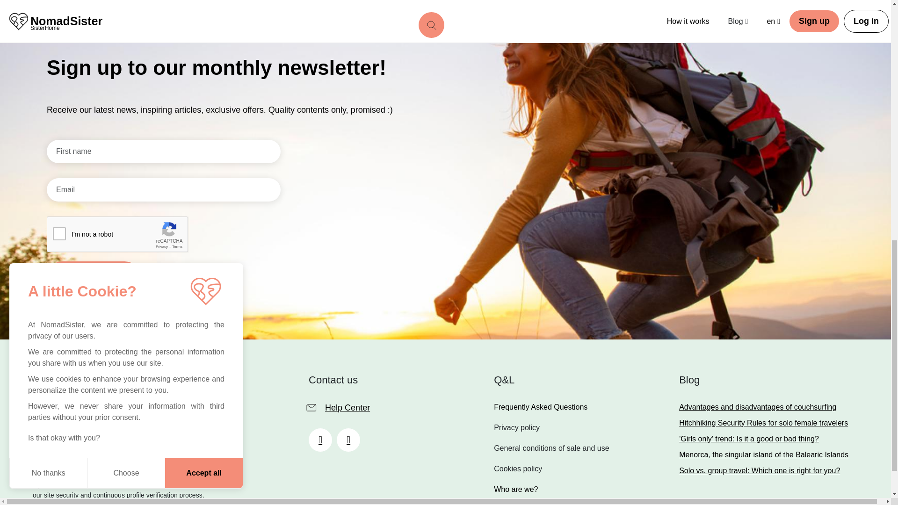 Image resolution: width=898 pixels, height=505 pixels. I want to click on reCAPTCHA, so click(117, 235).